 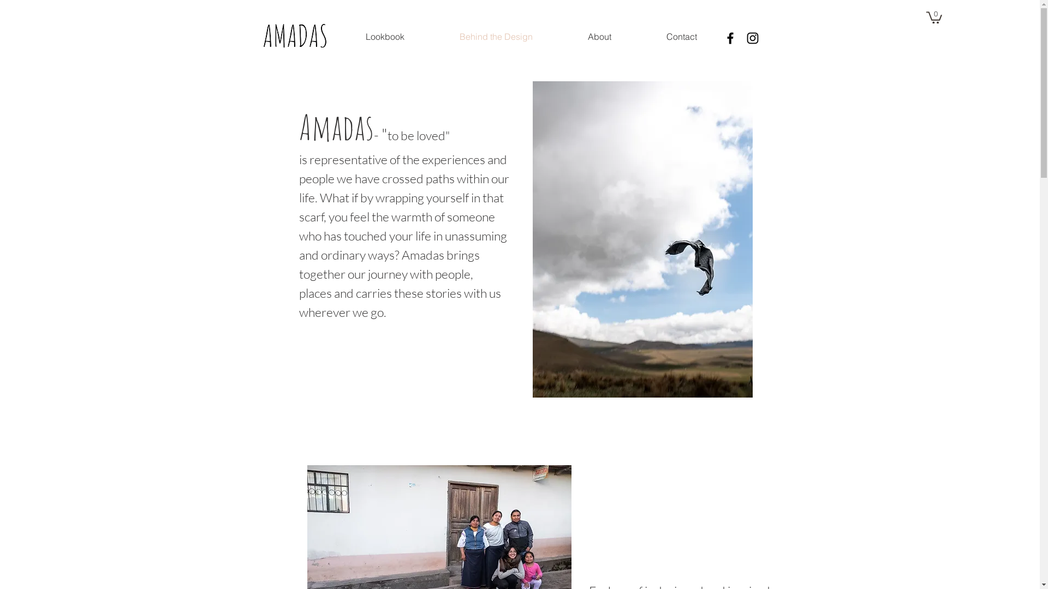 I want to click on 0, so click(x=934, y=17).